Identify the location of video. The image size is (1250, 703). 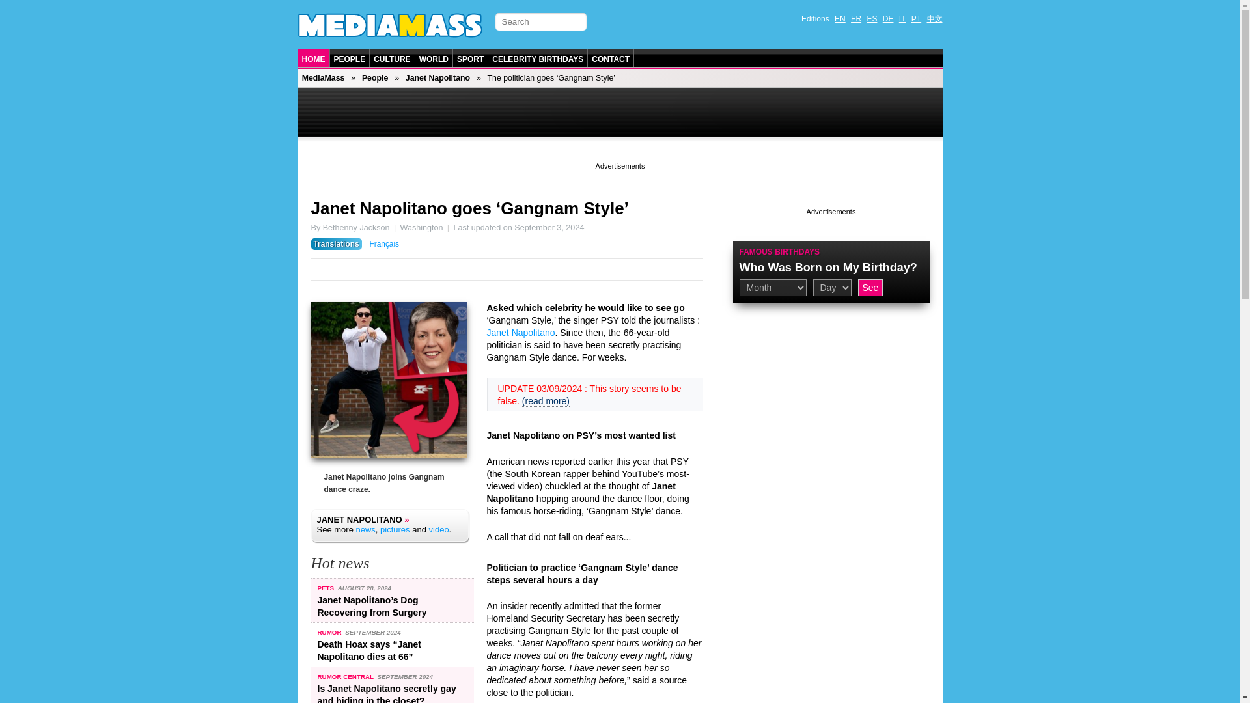
(439, 529).